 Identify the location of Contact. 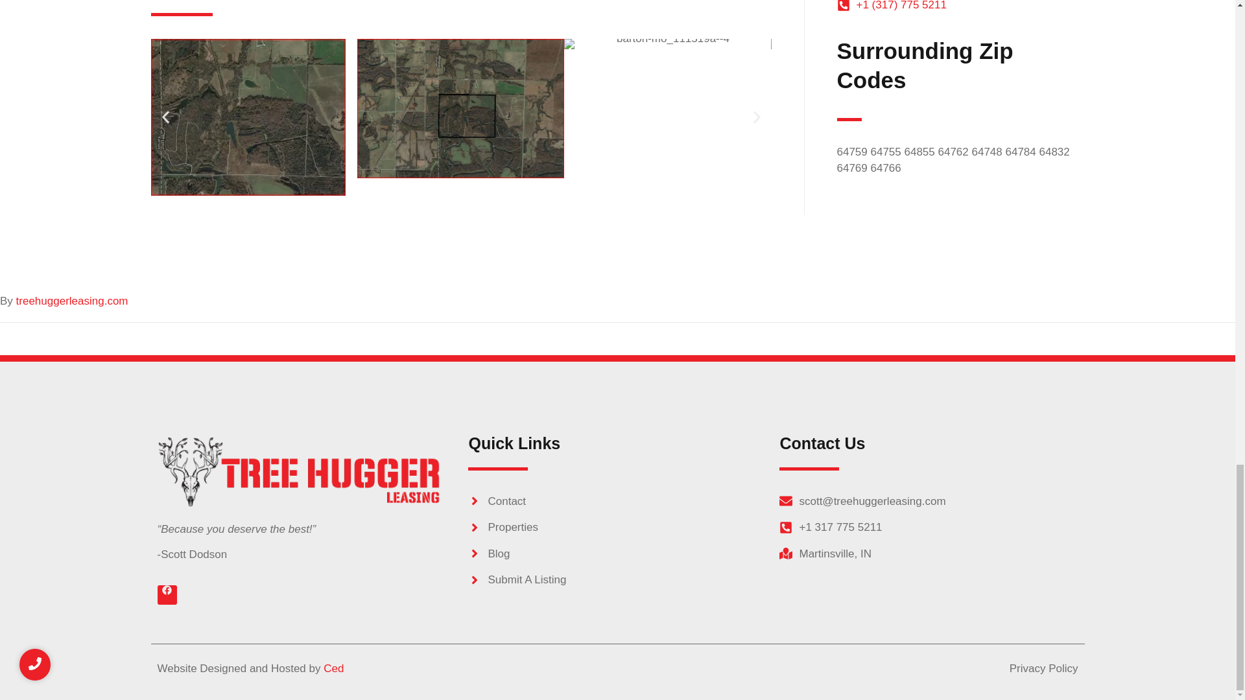
(617, 502).